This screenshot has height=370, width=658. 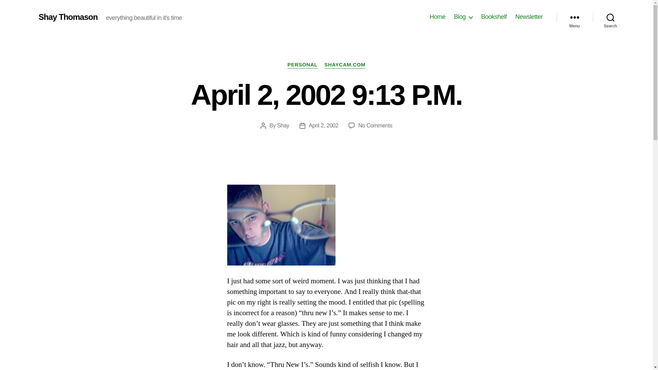 I want to click on Blog, so click(x=463, y=17).